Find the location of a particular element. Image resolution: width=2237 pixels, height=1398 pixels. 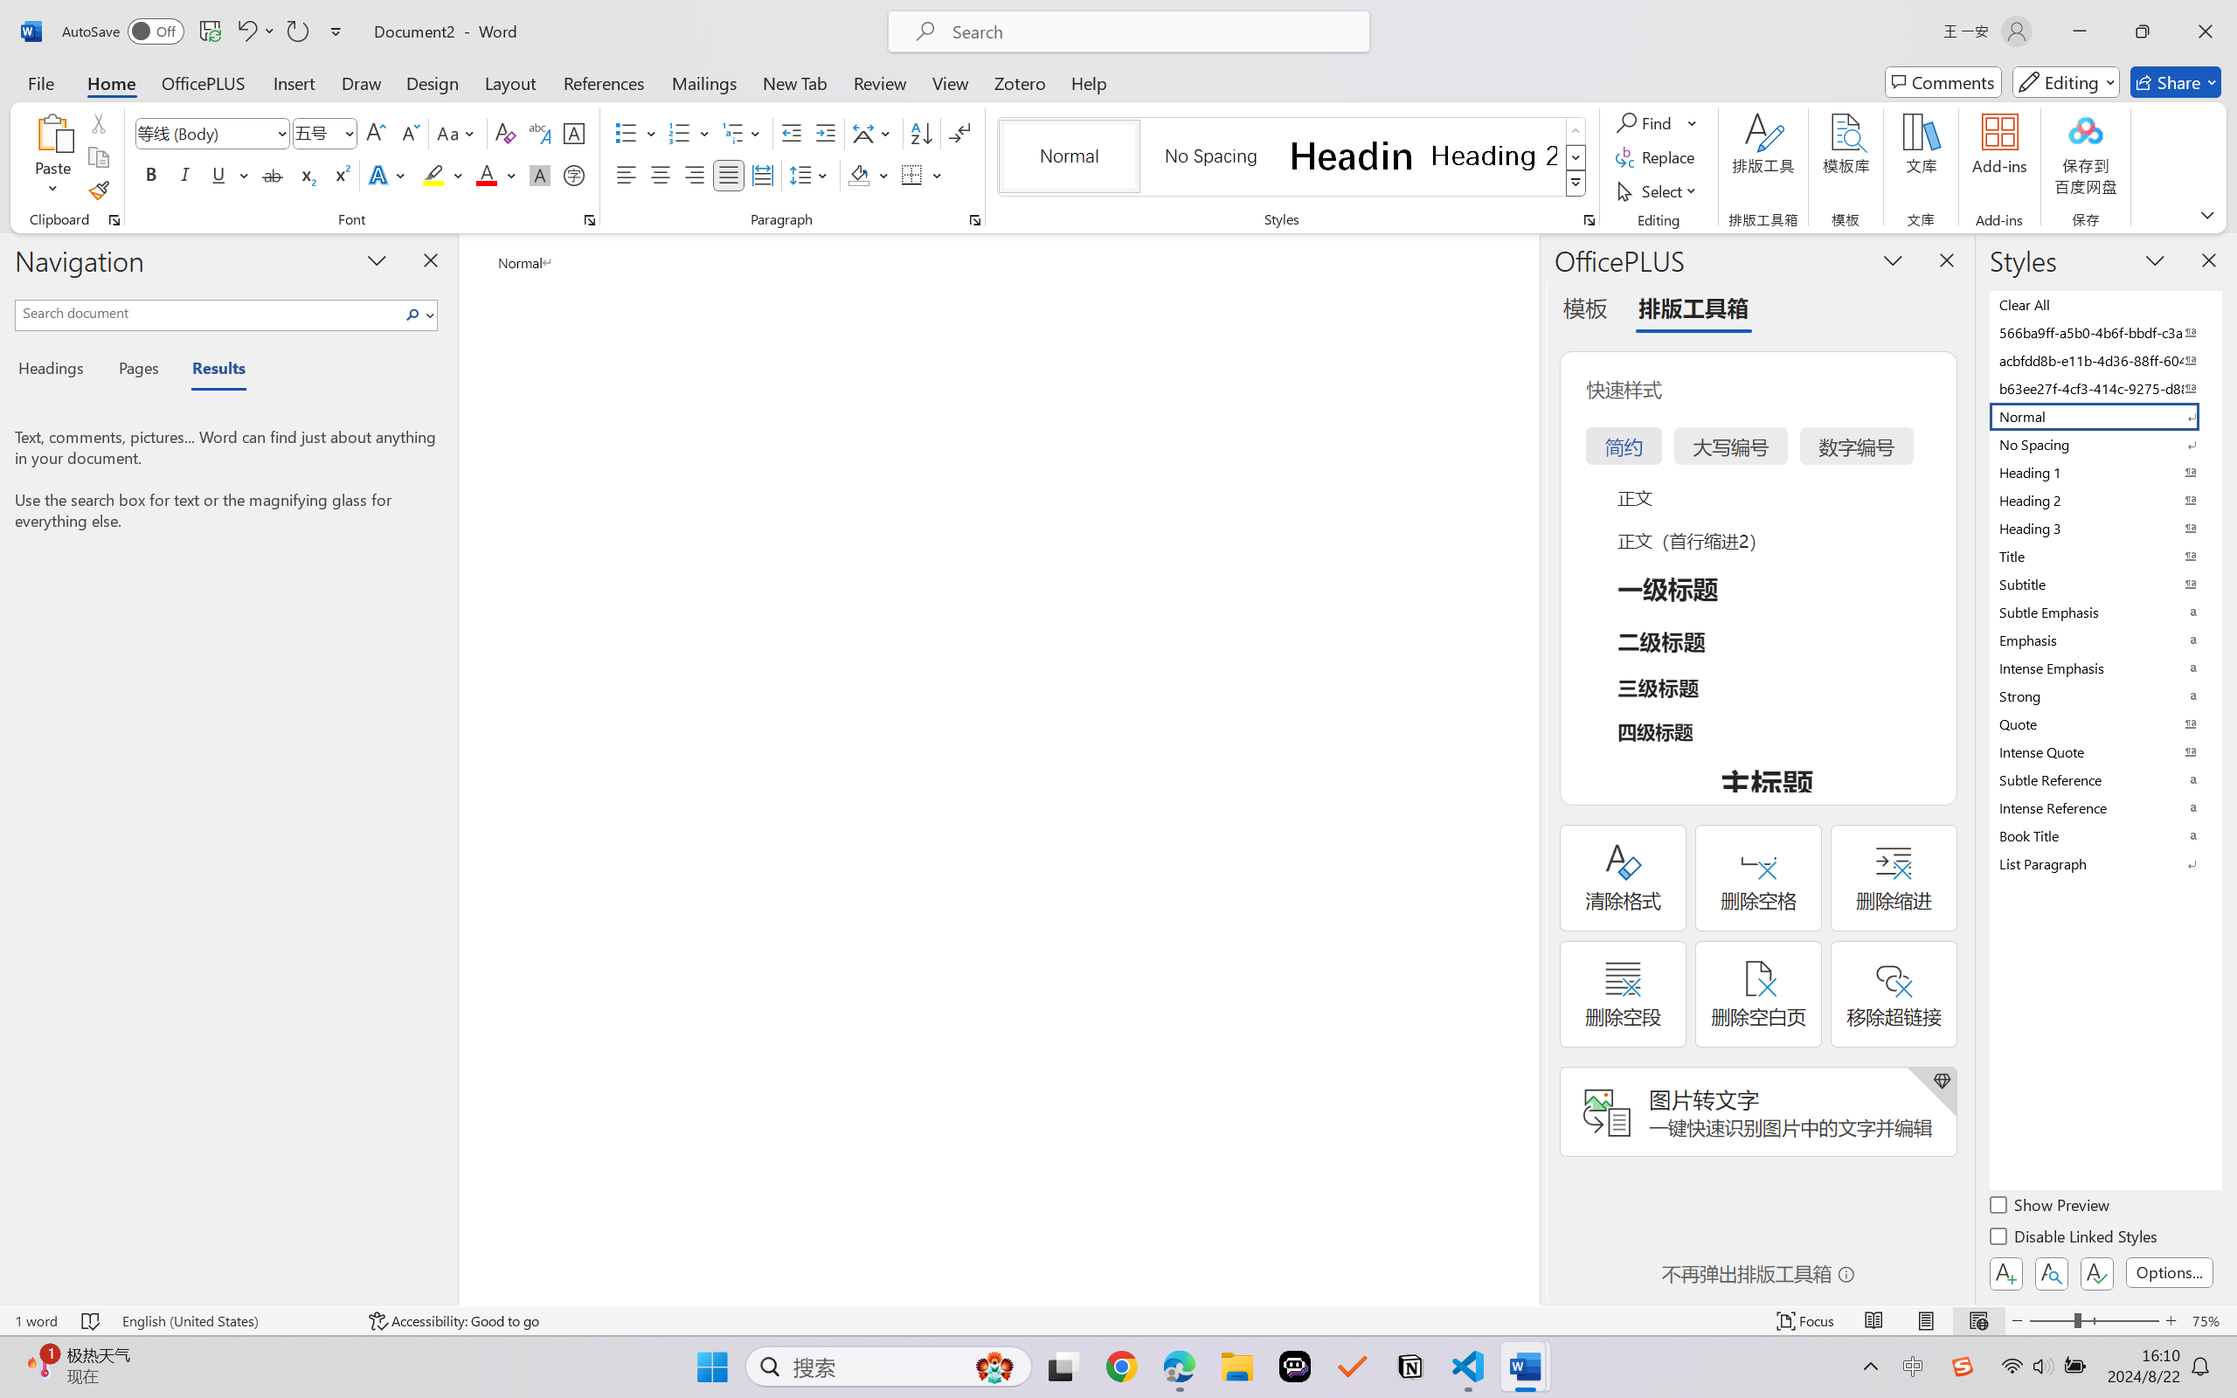

Decrease Indent is located at coordinates (792, 133).